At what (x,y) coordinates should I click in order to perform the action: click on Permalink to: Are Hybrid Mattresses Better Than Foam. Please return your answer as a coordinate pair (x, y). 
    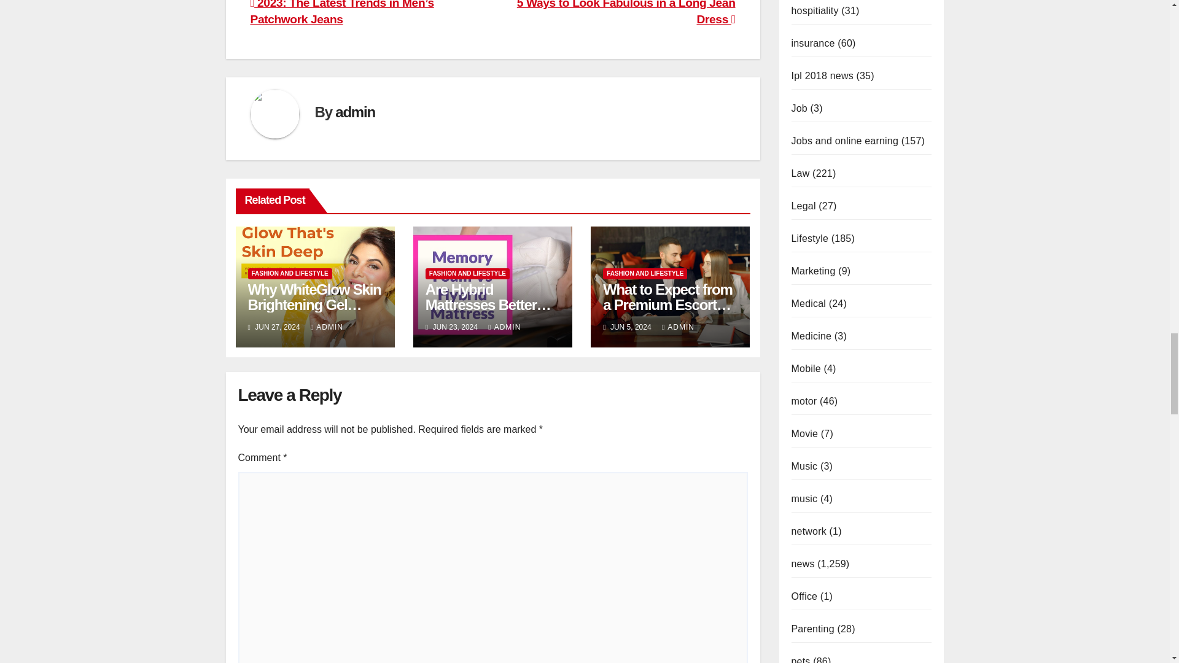
    Looking at the image, I should click on (489, 304).